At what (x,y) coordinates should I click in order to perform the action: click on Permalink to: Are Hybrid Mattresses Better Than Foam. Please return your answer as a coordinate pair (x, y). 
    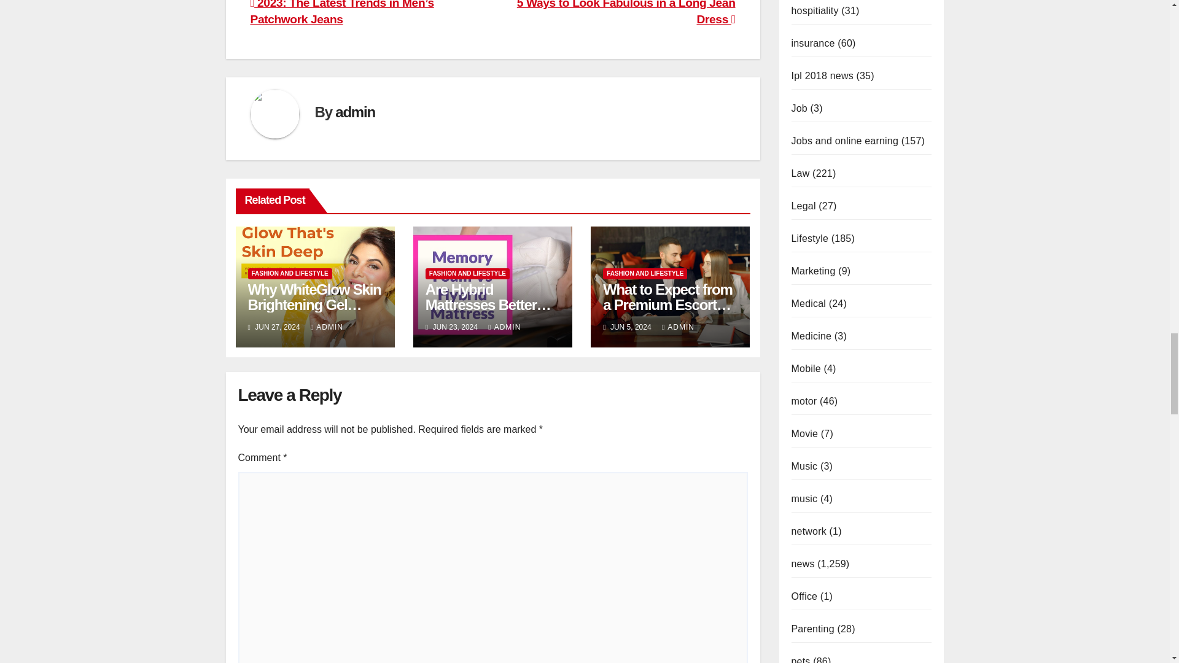
    Looking at the image, I should click on (489, 304).